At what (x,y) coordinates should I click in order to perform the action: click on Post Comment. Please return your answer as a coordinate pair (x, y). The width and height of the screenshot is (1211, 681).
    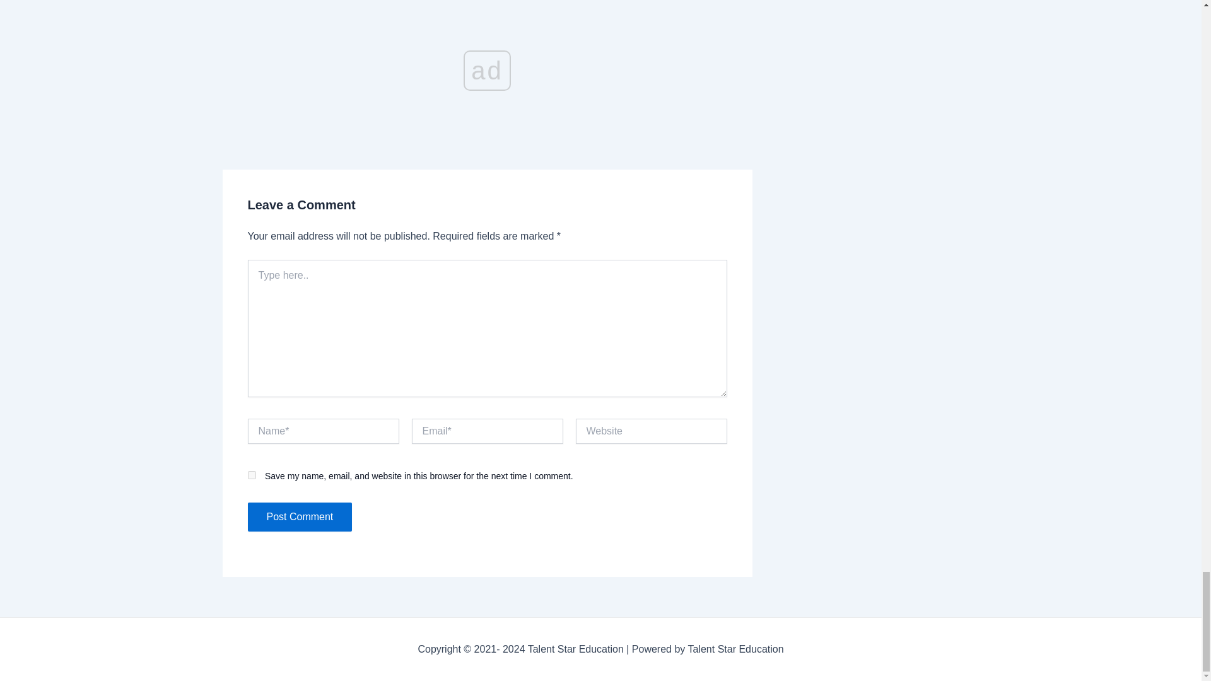
    Looking at the image, I should click on (299, 517).